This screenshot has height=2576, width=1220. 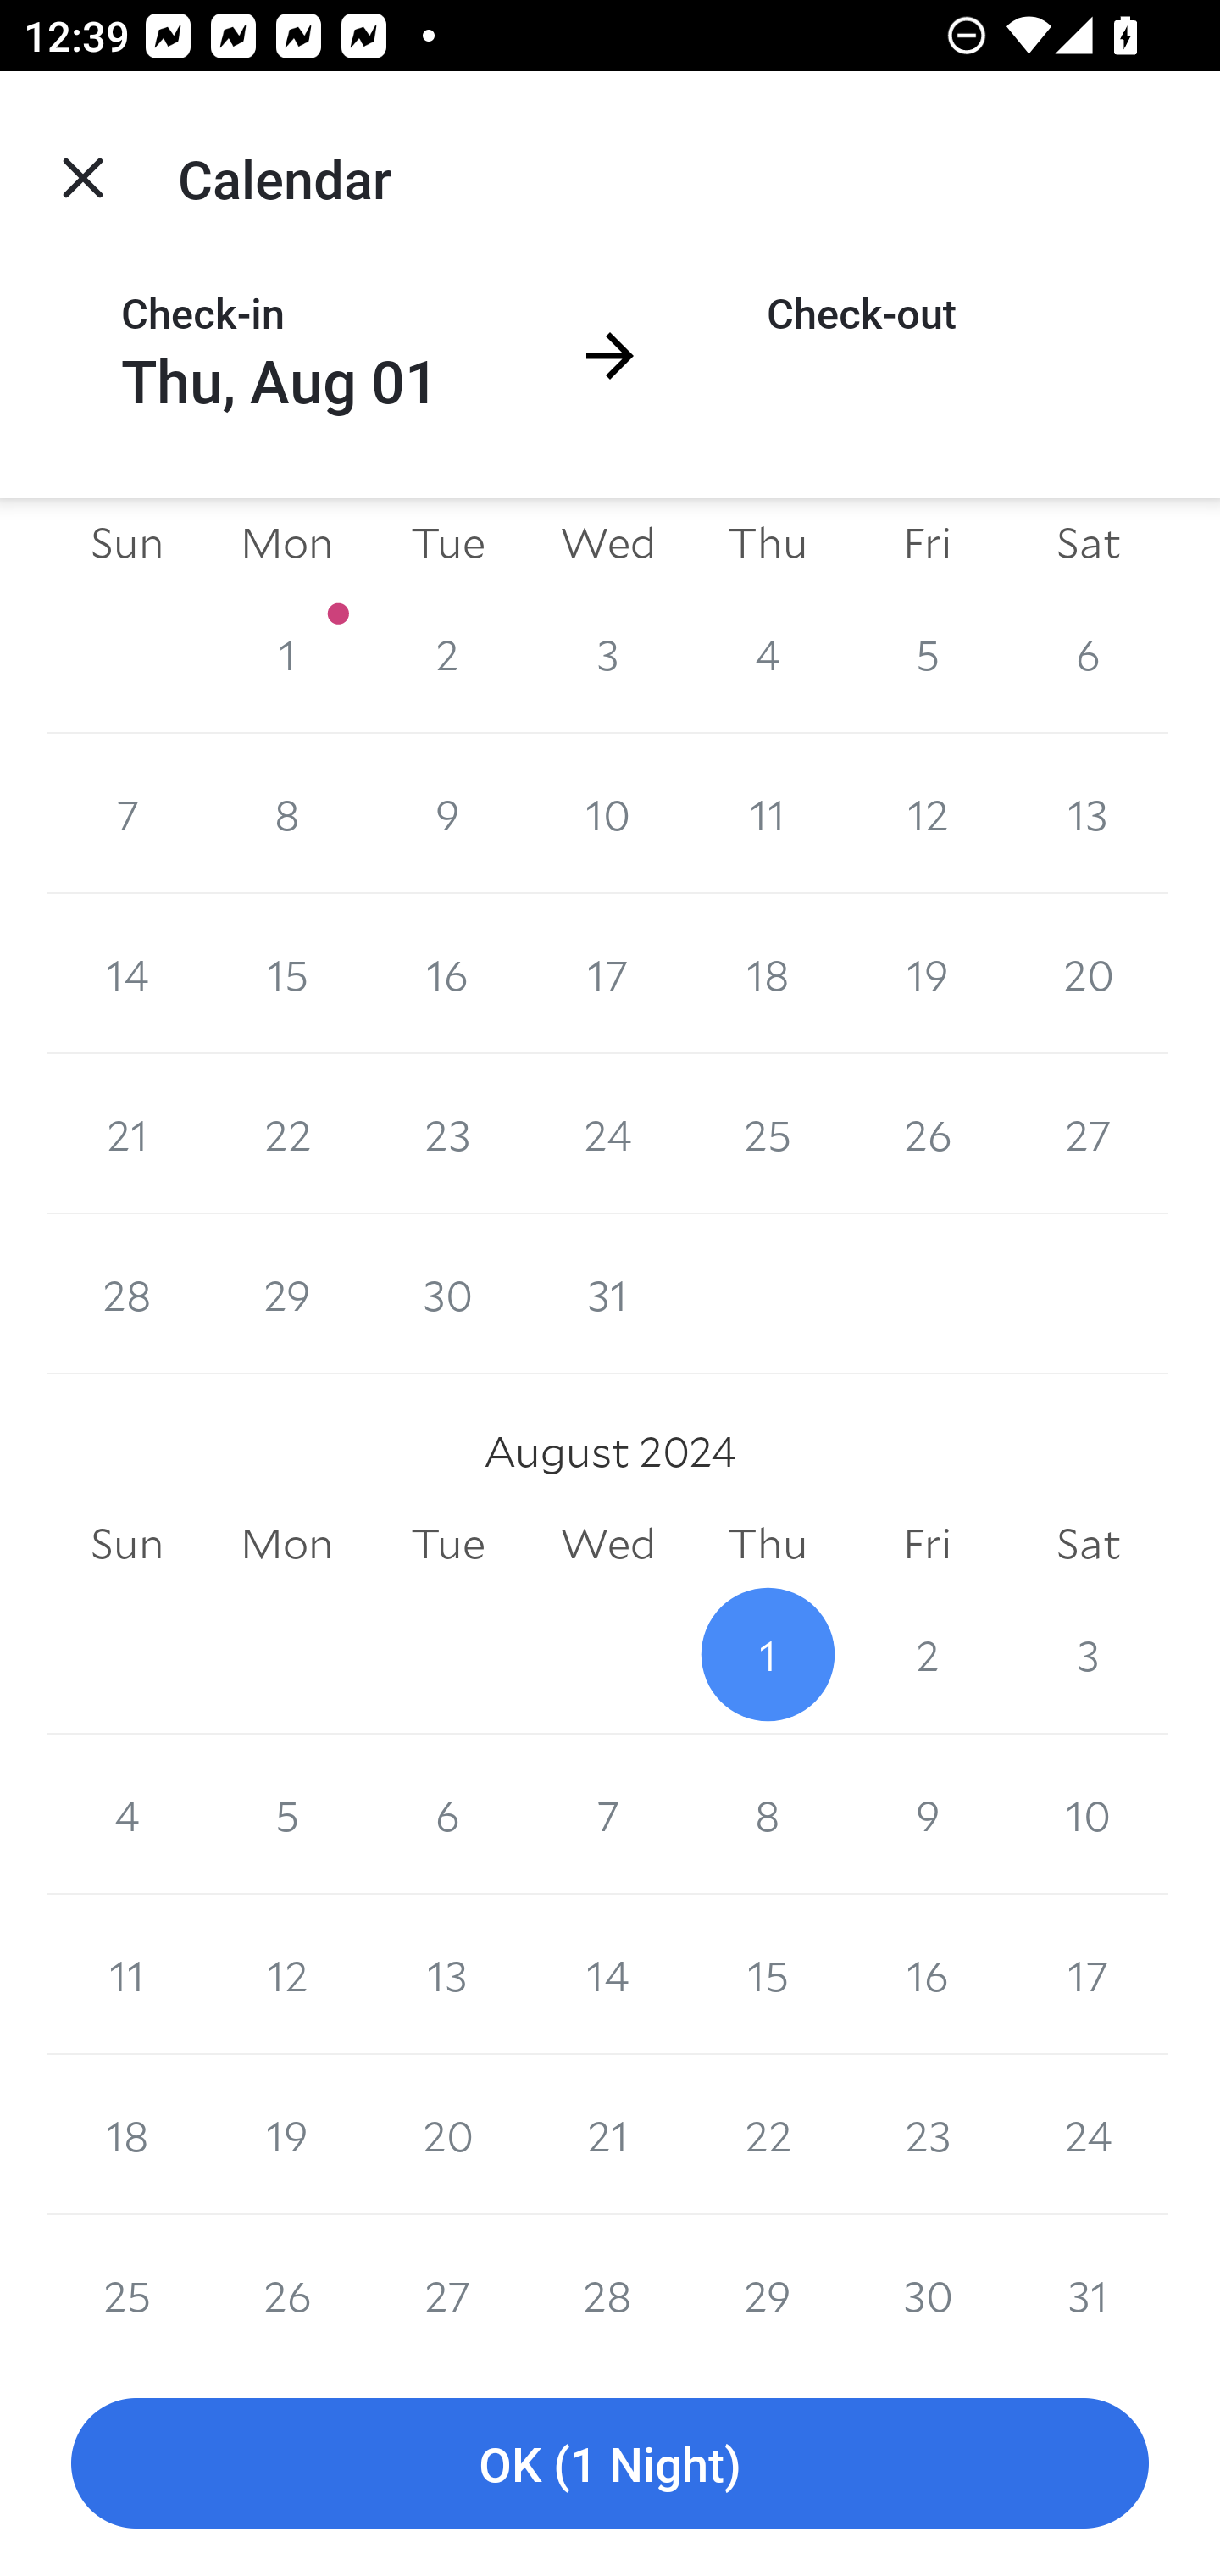 What do you see at coordinates (768, 1814) in the screenshot?
I see `8 8 August 2024` at bounding box center [768, 1814].